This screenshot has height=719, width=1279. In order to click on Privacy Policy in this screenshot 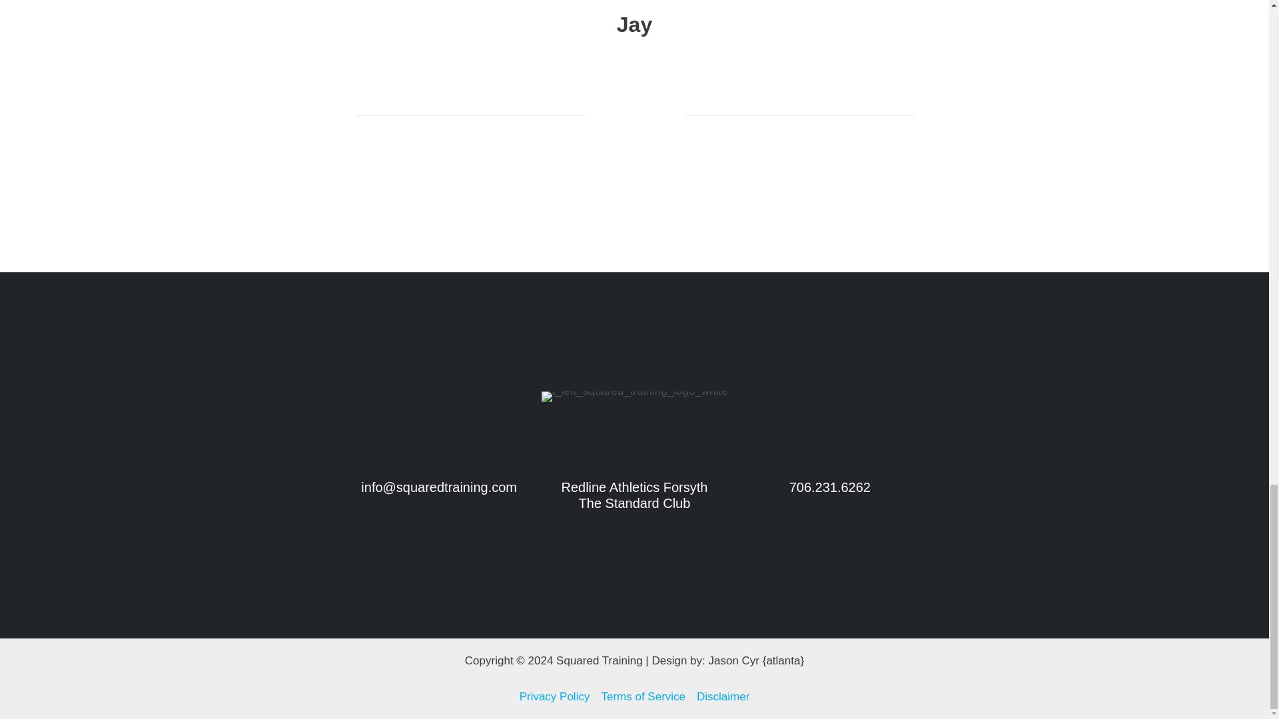, I will do `click(557, 696)`.